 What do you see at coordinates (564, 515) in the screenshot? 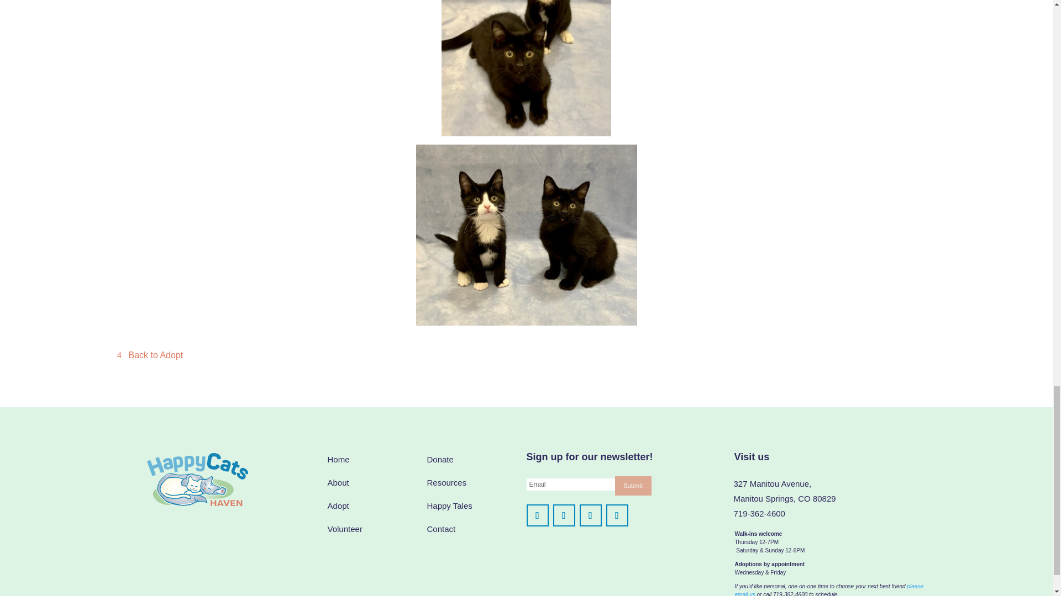
I see `Follow on Instagram` at bounding box center [564, 515].